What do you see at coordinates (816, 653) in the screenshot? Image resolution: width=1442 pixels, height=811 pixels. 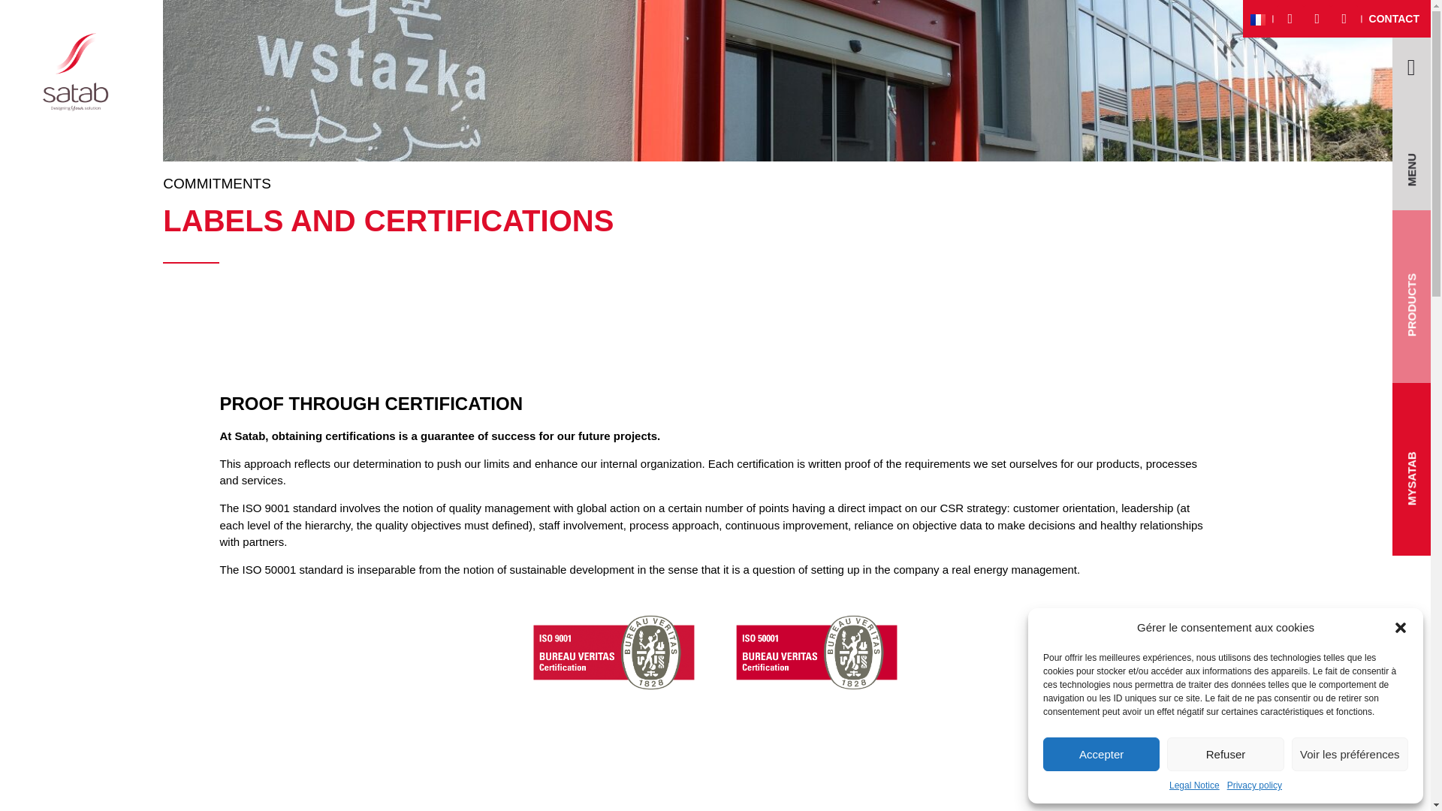 I see `iso50001` at bounding box center [816, 653].